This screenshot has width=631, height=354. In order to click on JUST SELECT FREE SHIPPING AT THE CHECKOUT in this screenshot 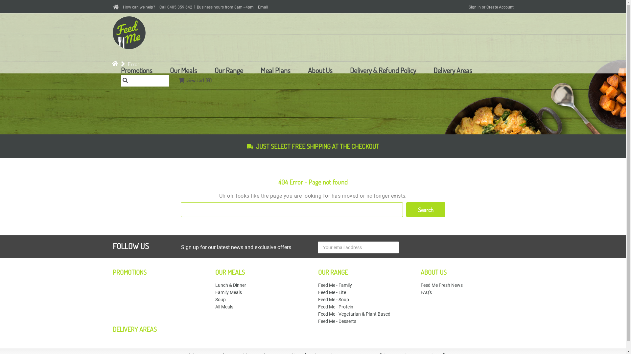, I will do `click(313, 146)`.